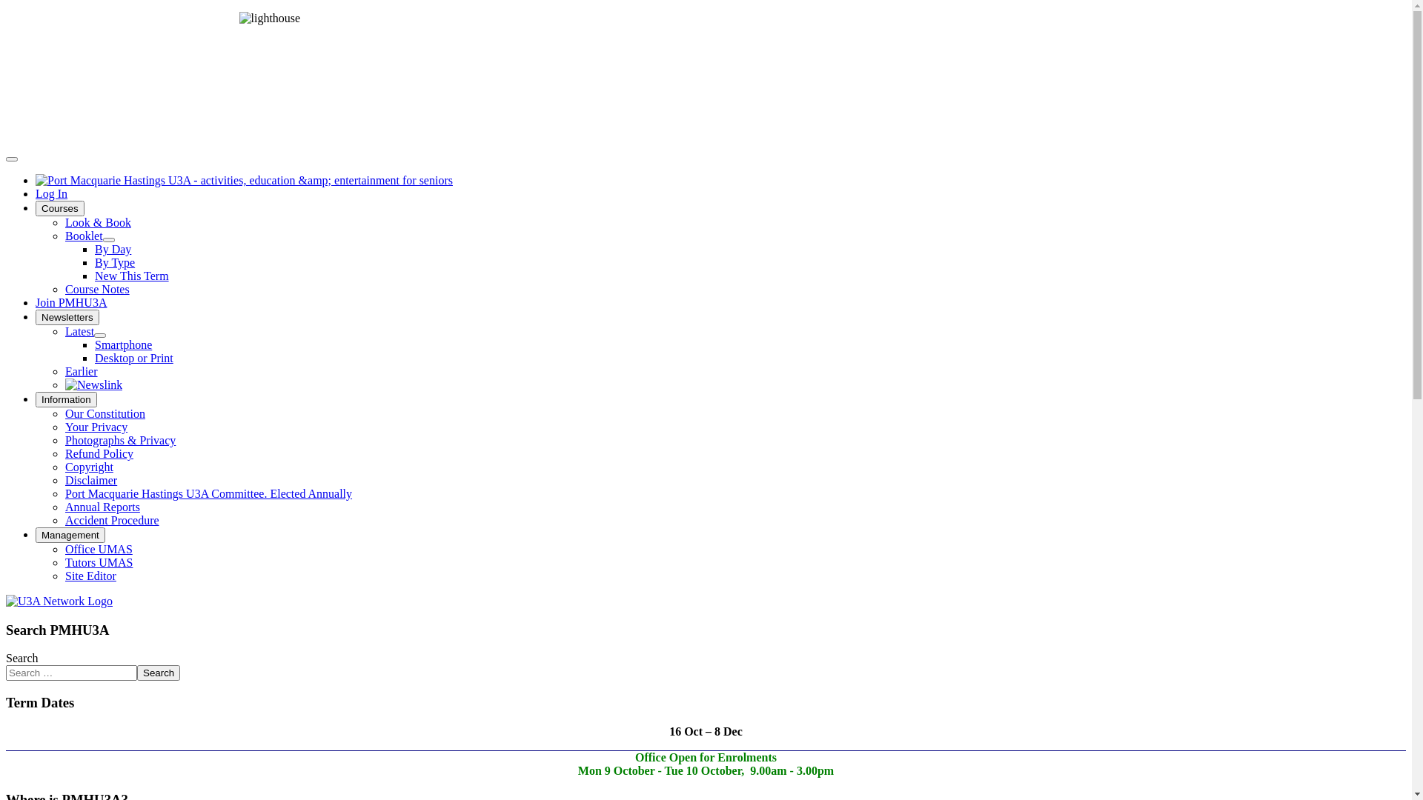  I want to click on Booklet, so click(84, 236).